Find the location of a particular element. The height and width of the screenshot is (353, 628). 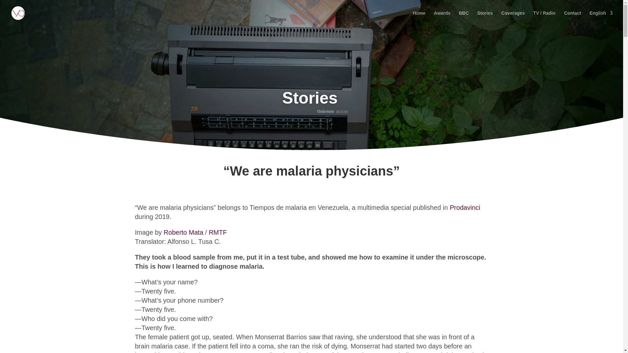

Roberto Mata is located at coordinates (183, 232).